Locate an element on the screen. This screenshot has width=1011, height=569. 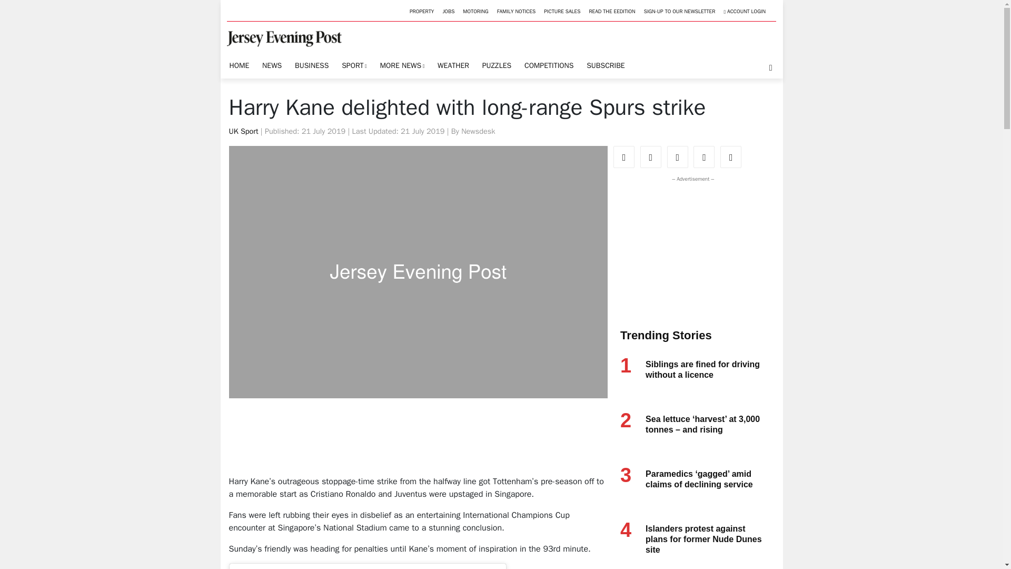
3rd party ad content is located at coordinates (690, 250).